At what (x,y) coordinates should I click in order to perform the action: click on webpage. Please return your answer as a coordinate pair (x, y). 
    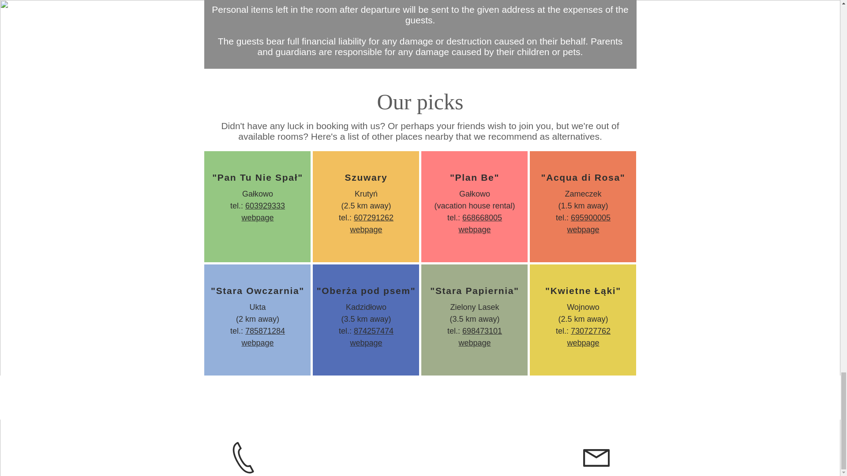
    Looking at the image, I should click on (365, 229).